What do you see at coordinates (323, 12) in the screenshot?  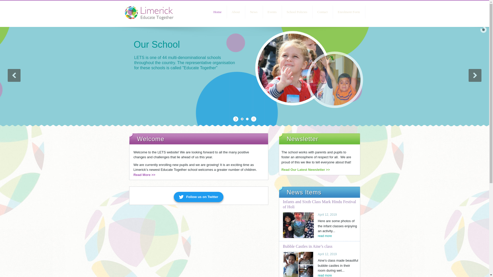 I see `Contact` at bounding box center [323, 12].